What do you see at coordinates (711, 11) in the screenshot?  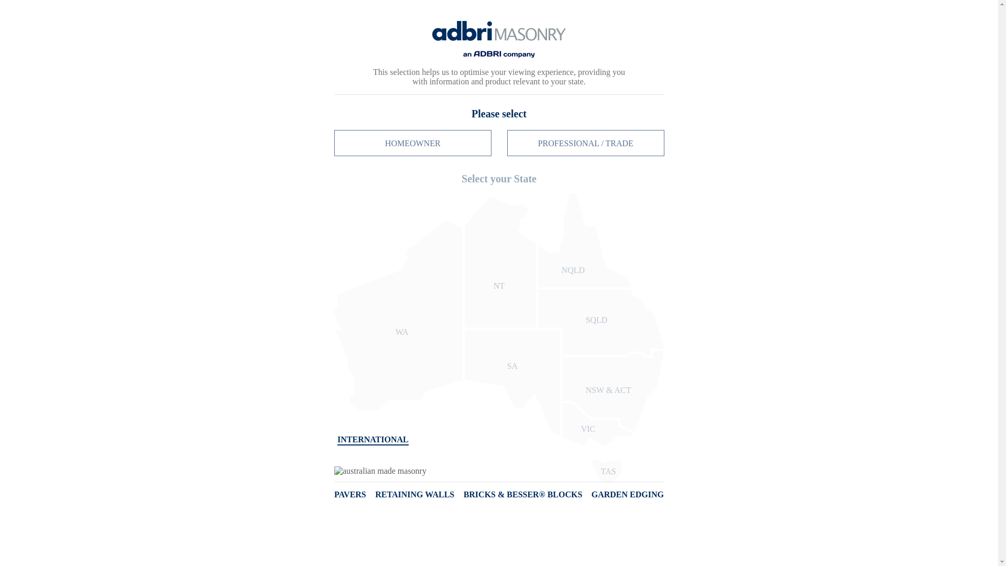 I see `HOMEOWNER` at bounding box center [711, 11].